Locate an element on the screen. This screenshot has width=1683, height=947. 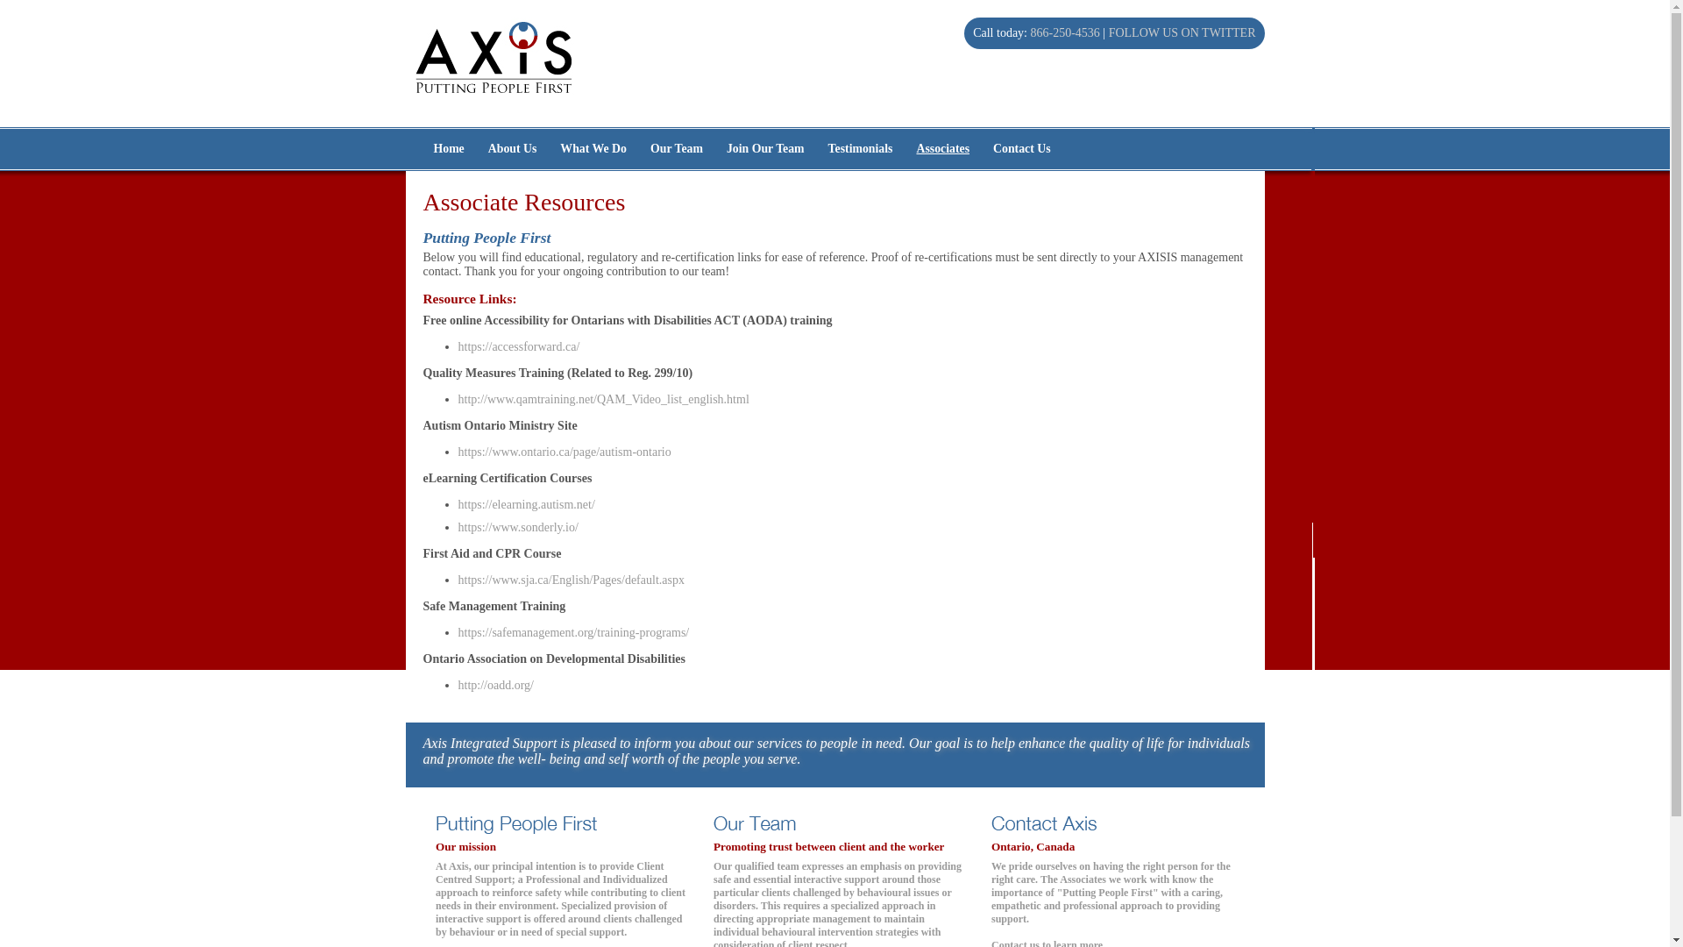
https://www.ontario.ca/page/autism-ontario is located at coordinates (565, 452).